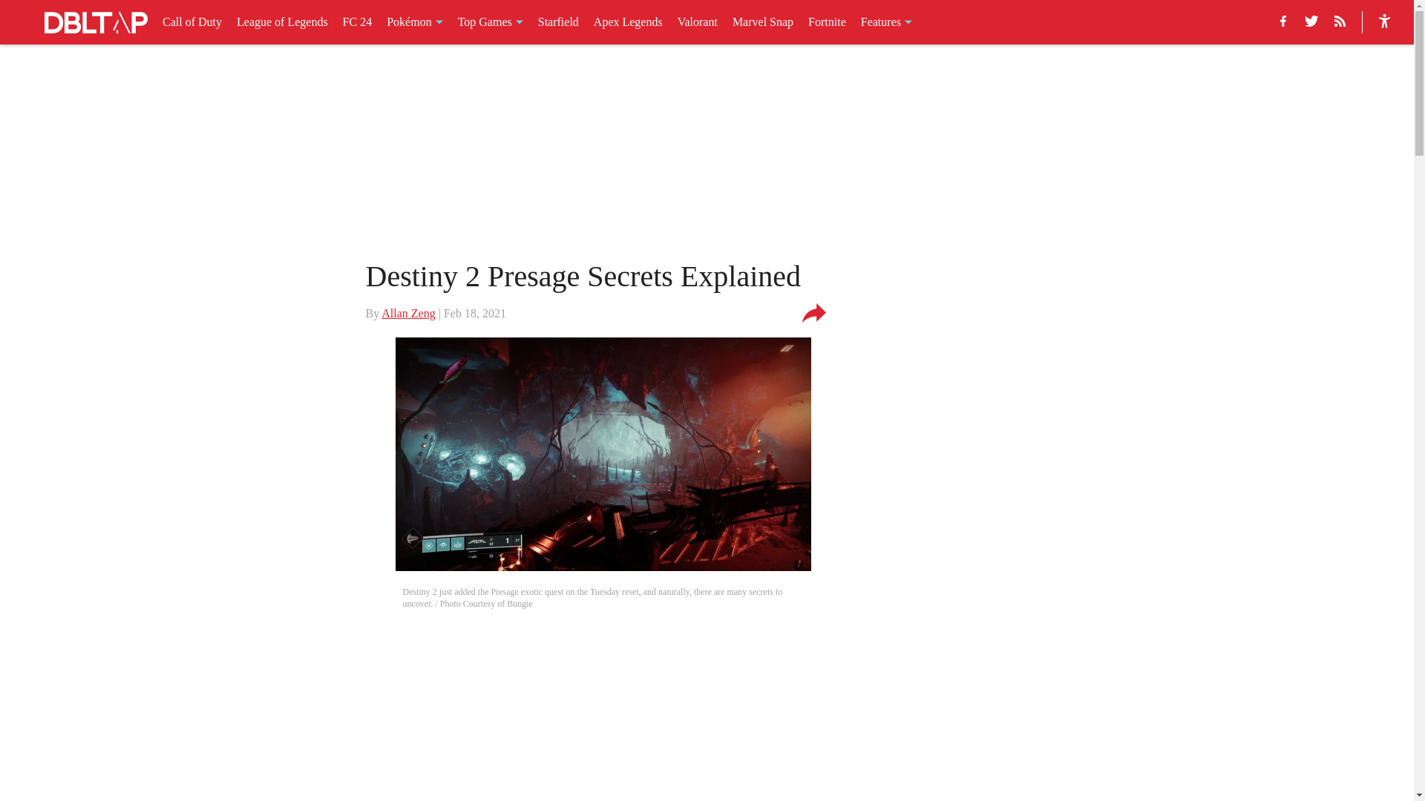 The height and width of the screenshot is (801, 1425). I want to click on FC 24, so click(358, 22).